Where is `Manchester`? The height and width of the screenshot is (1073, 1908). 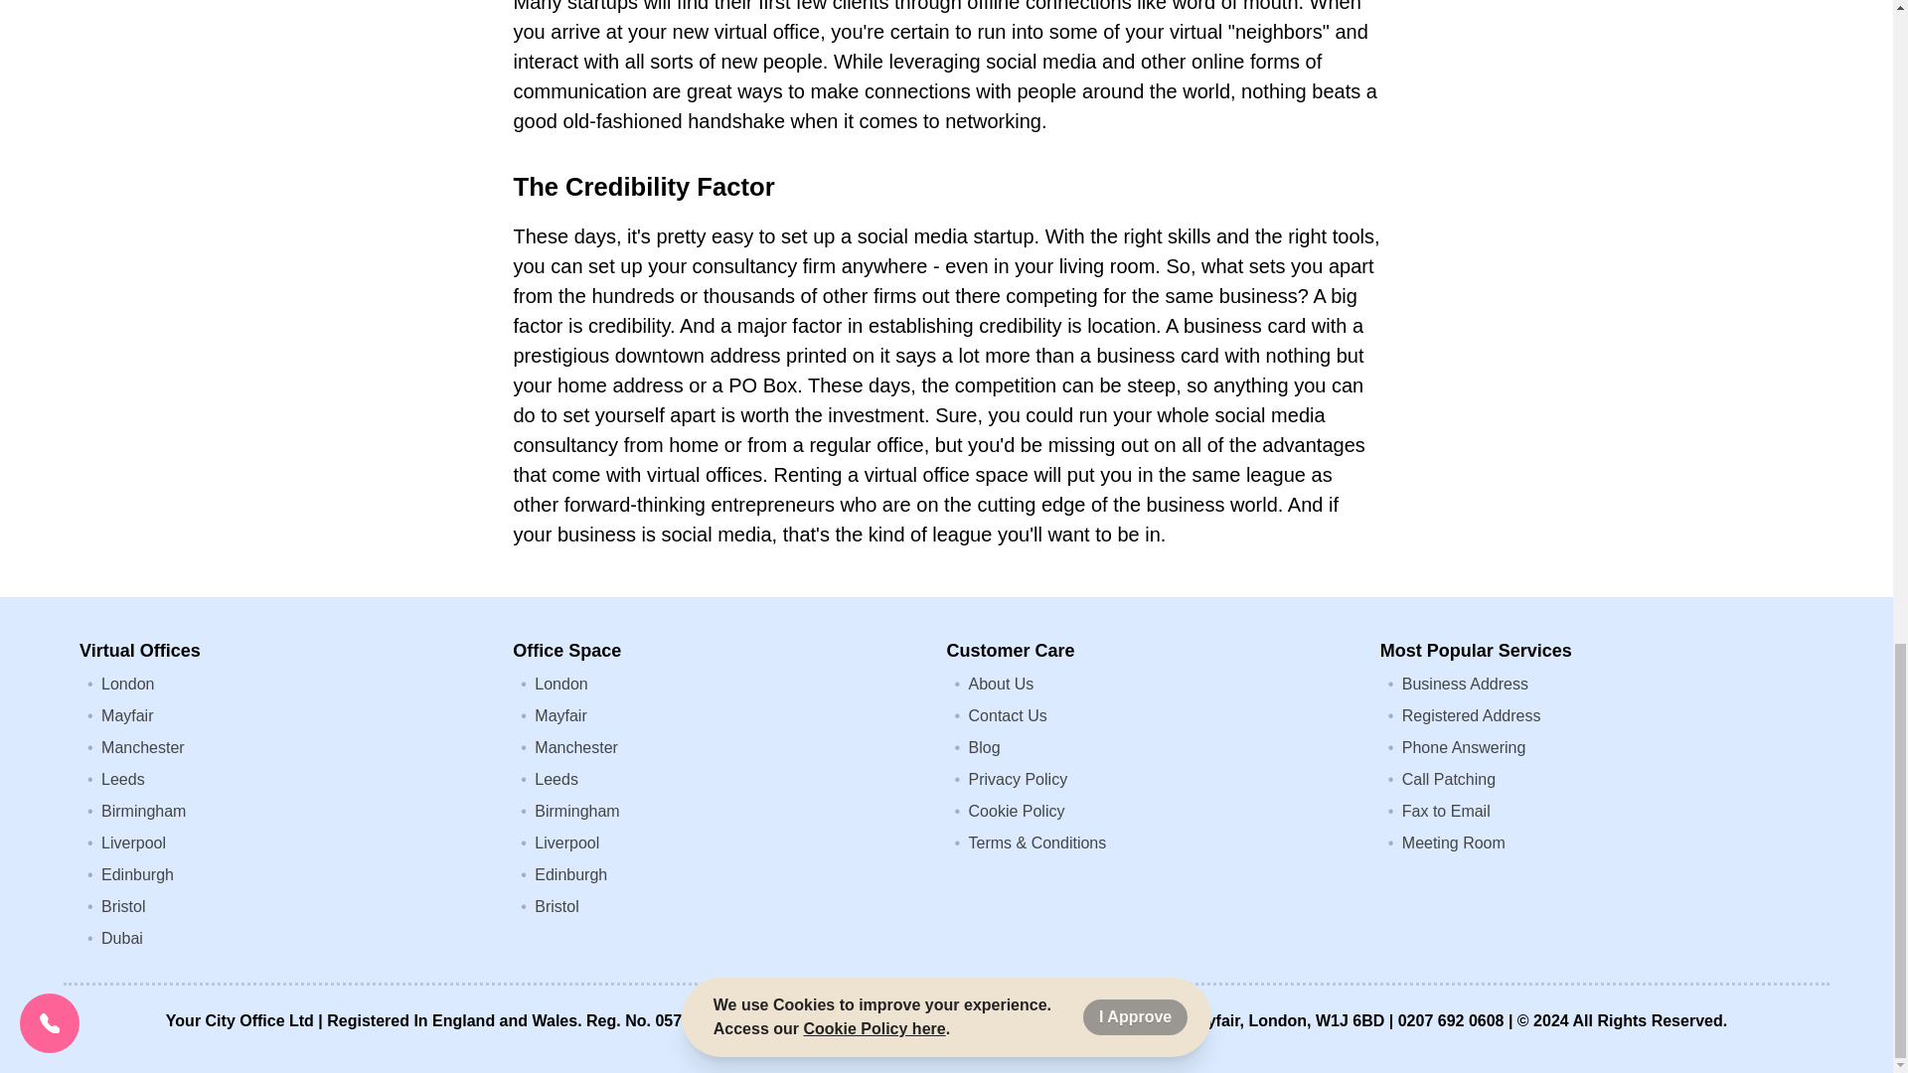 Manchester is located at coordinates (143, 747).